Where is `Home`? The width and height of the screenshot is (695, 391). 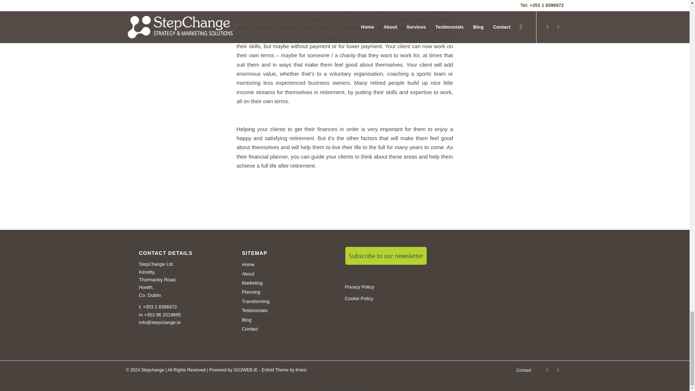
Home is located at coordinates (287, 264).